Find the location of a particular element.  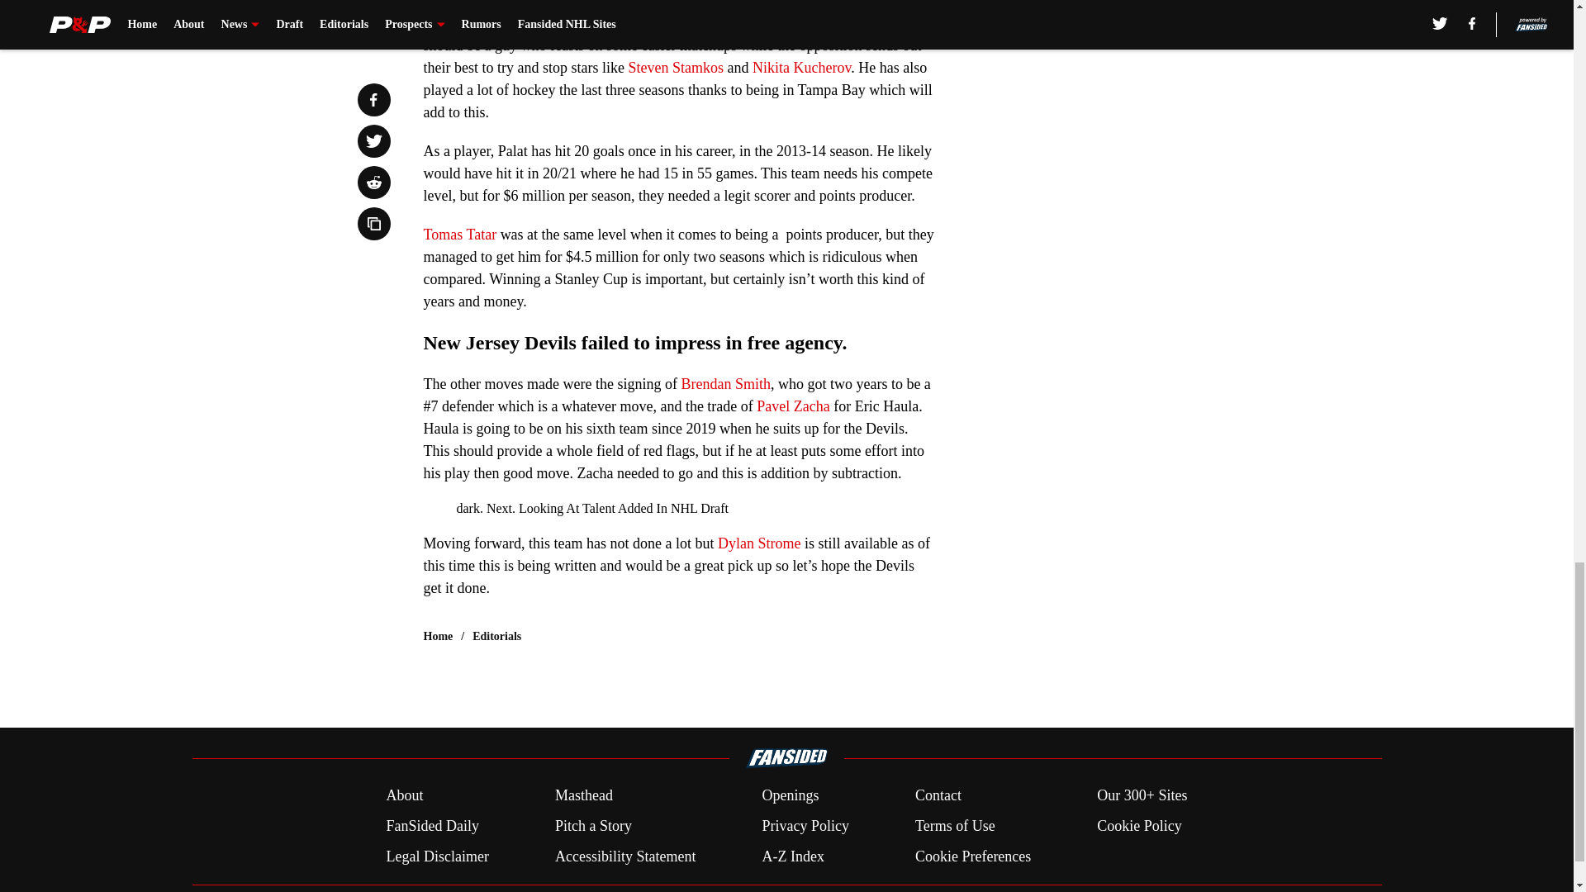

FanSided Daily is located at coordinates (431, 826).